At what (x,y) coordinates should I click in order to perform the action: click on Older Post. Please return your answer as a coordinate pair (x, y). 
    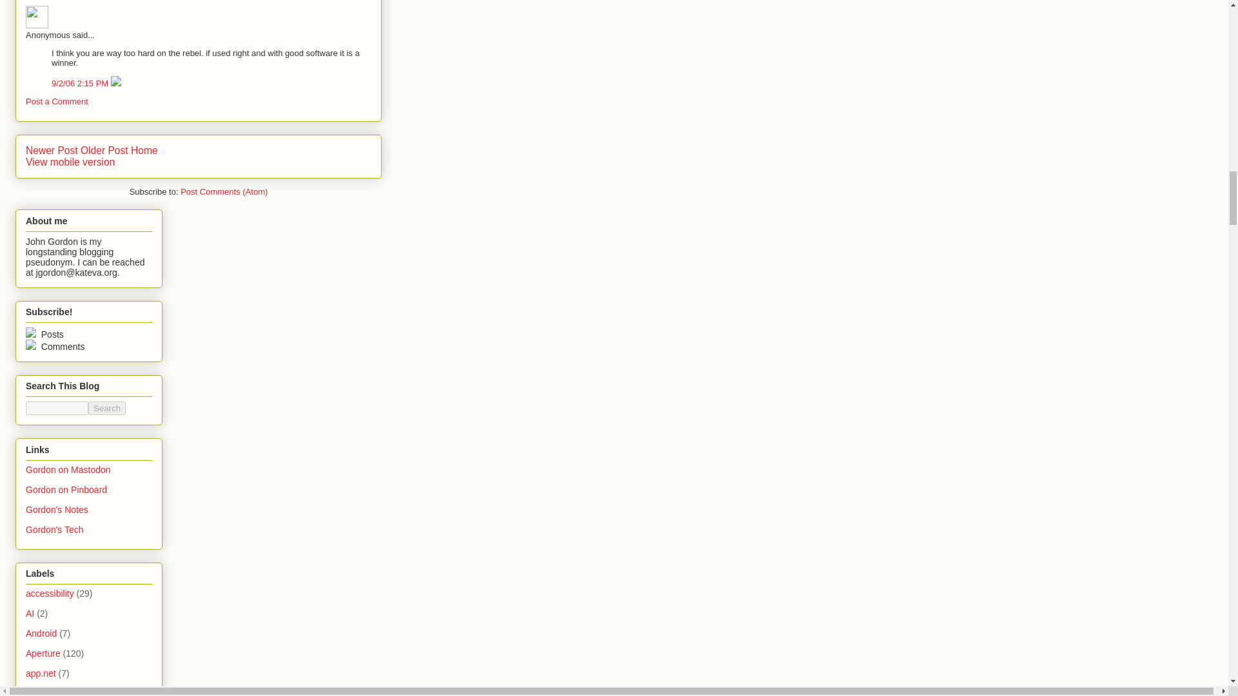
    Looking at the image, I should click on (104, 150).